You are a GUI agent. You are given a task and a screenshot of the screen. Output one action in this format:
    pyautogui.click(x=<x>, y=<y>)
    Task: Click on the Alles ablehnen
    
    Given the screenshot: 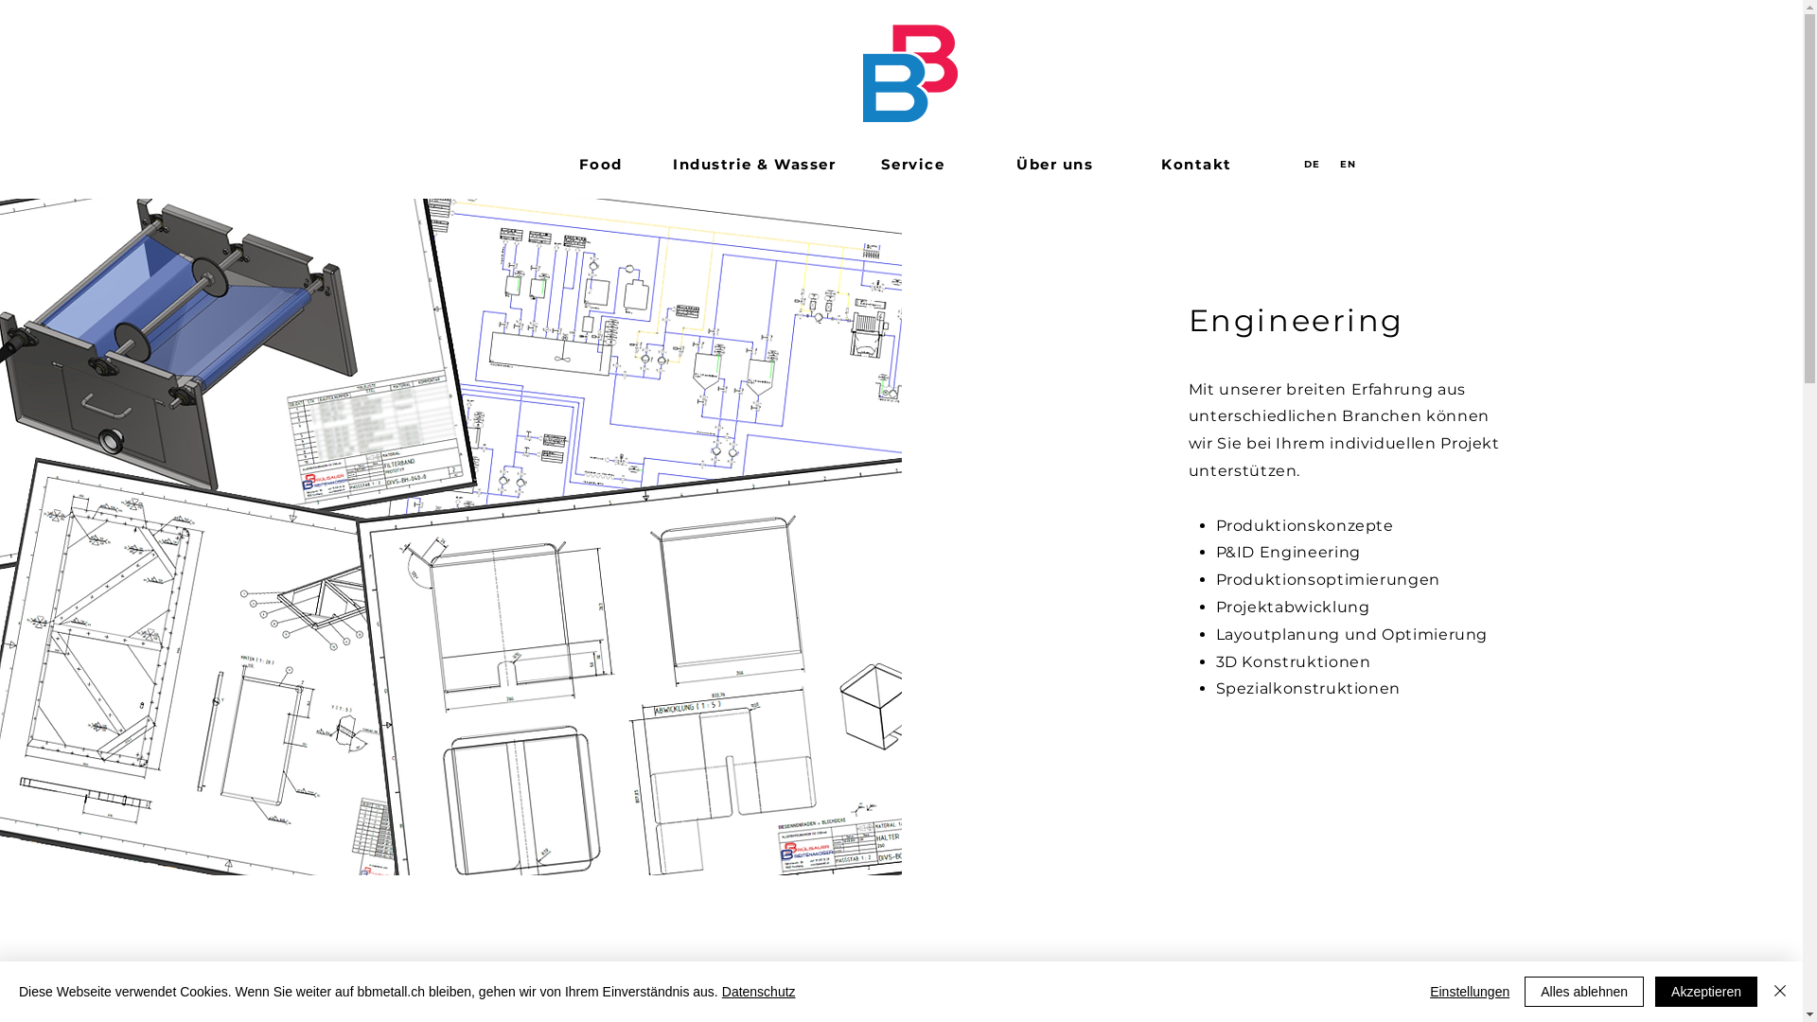 What is the action you would take?
    pyautogui.click(x=1584, y=992)
    